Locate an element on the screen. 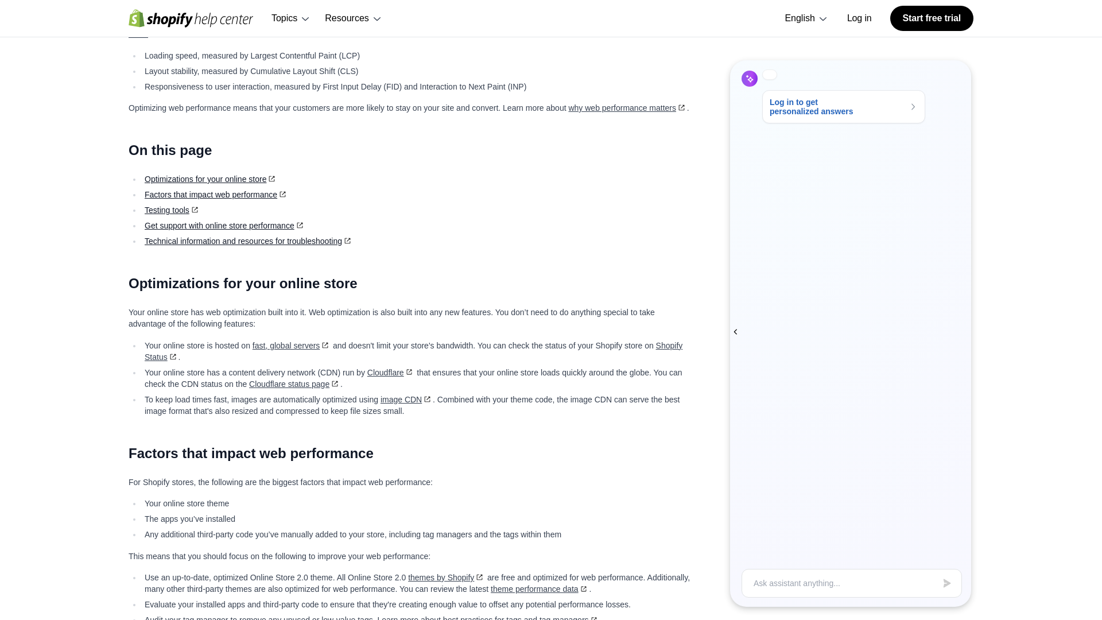 The width and height of the screenshot is (1102, 620). Testing tools is located at coordinates (172, 210).